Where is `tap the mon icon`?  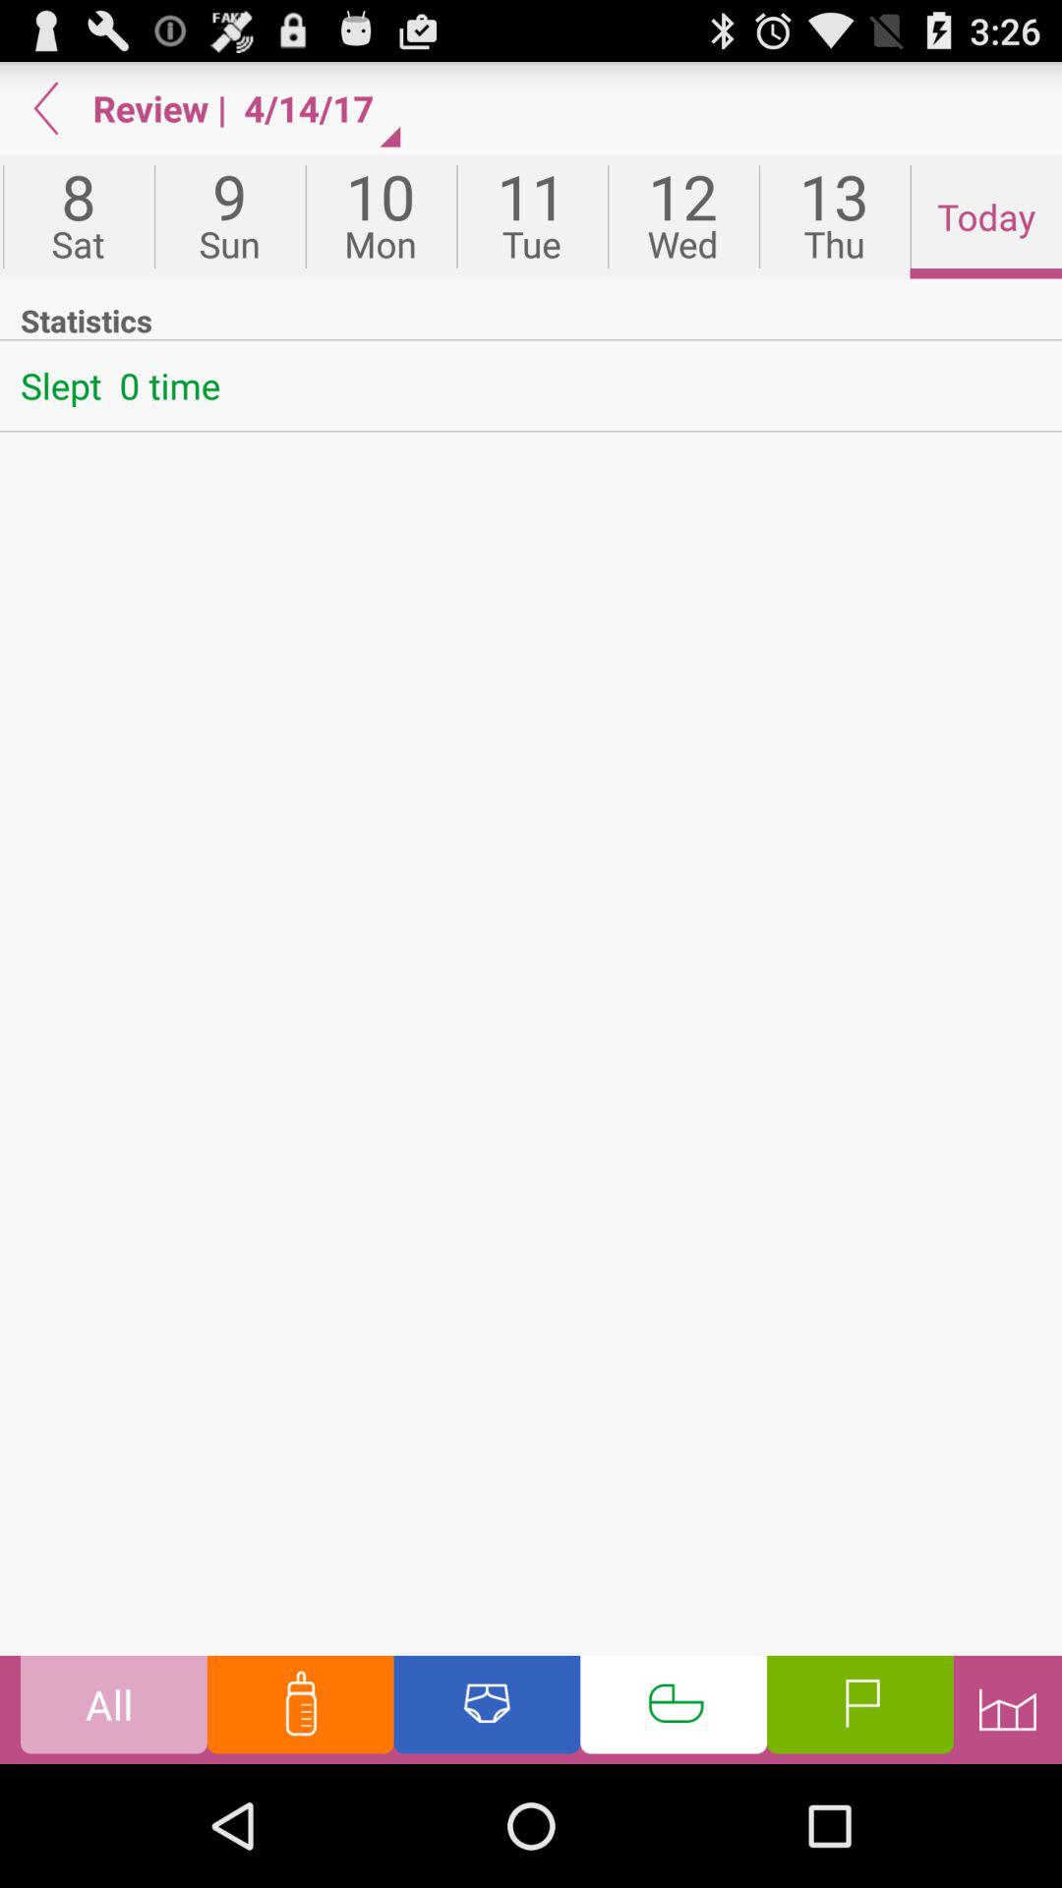 tap the mon icon is located at coordinates (381, 216).